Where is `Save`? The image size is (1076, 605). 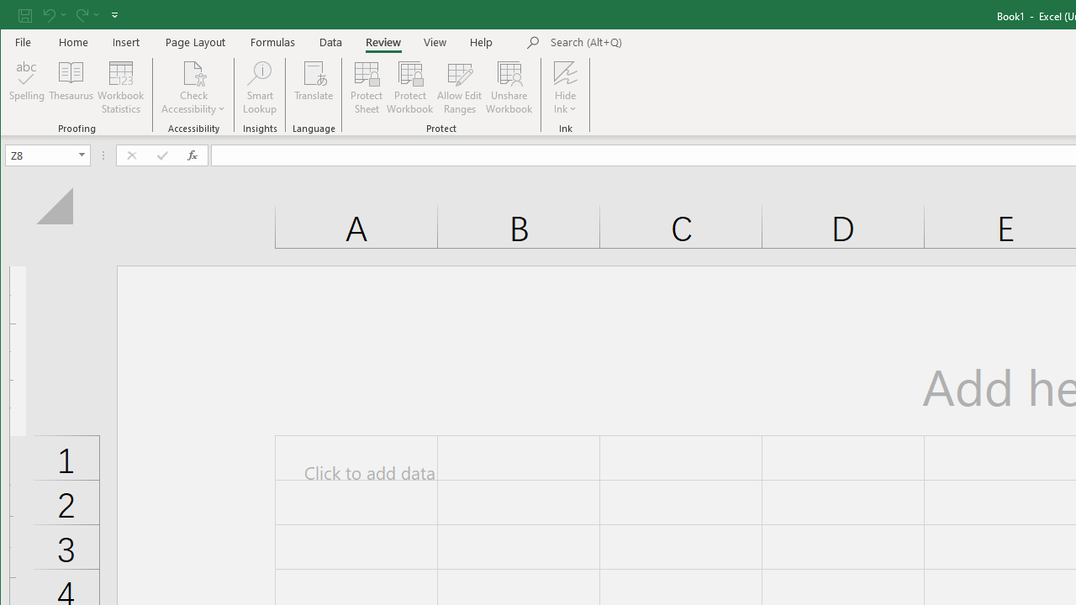
Save is located at coordinates (24, 15).